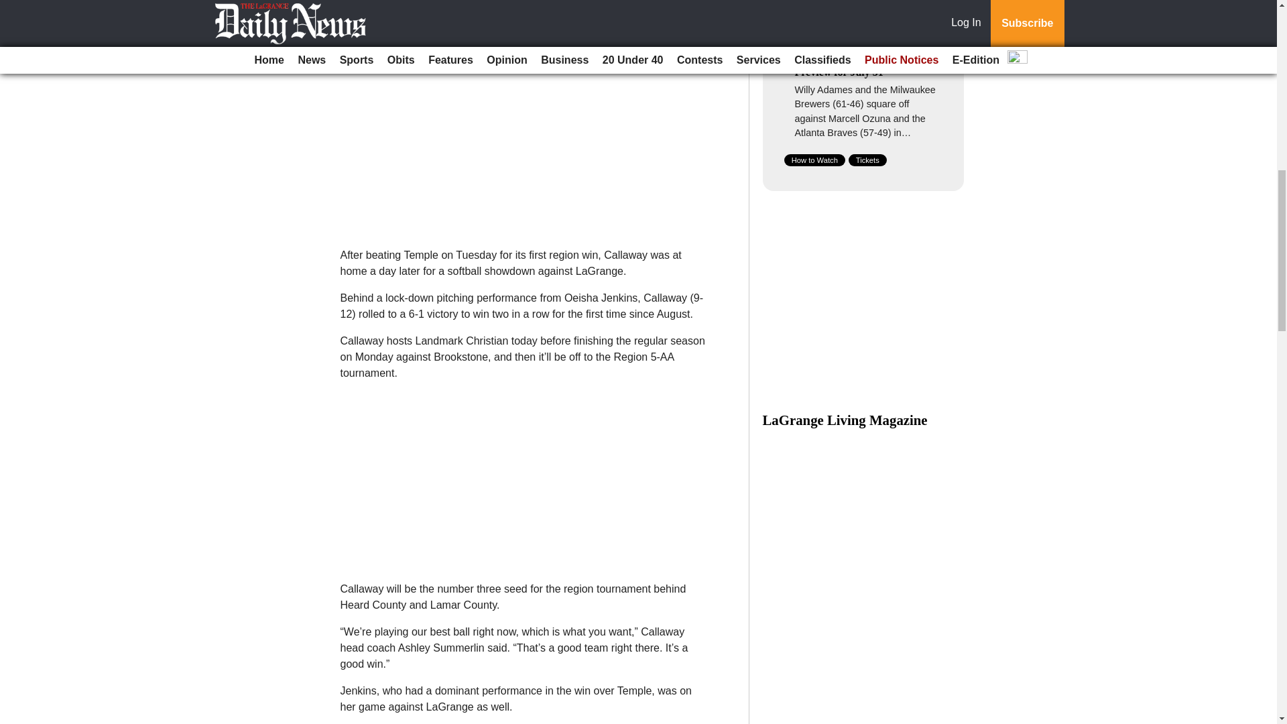  Describe the element at coordinates (867, 160) in the screenshot. I see `Tickets` at that location.